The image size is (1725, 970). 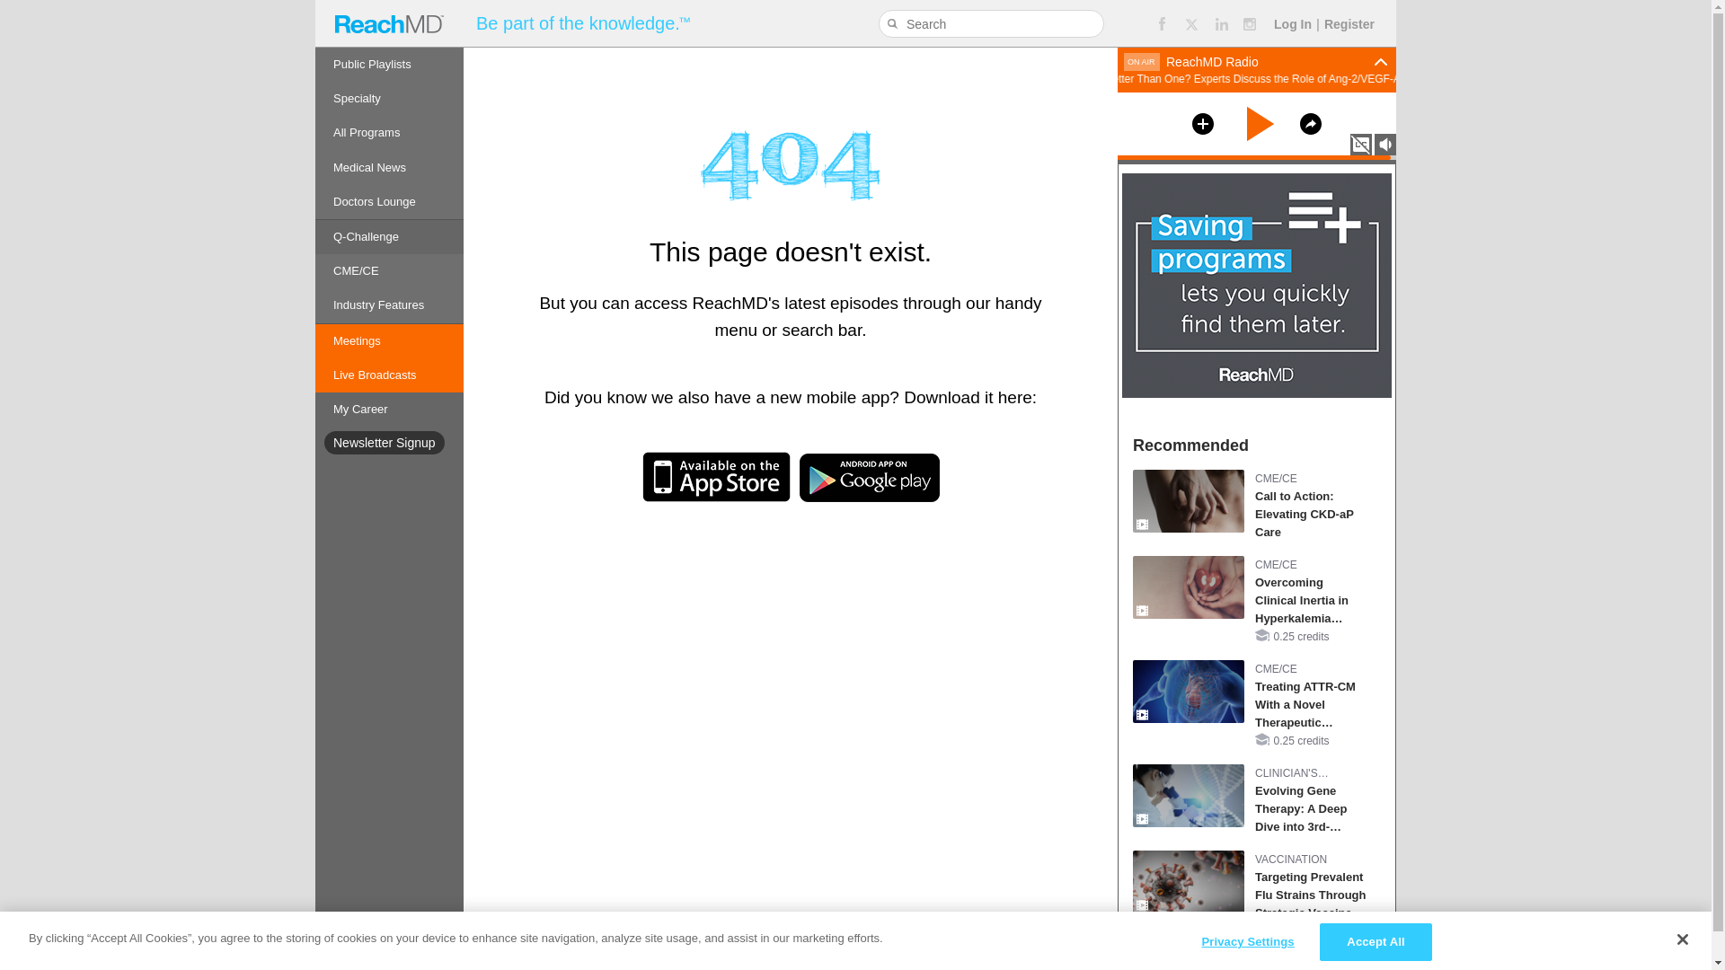 I want to click on Facebook, so click(x=1161, y=23).